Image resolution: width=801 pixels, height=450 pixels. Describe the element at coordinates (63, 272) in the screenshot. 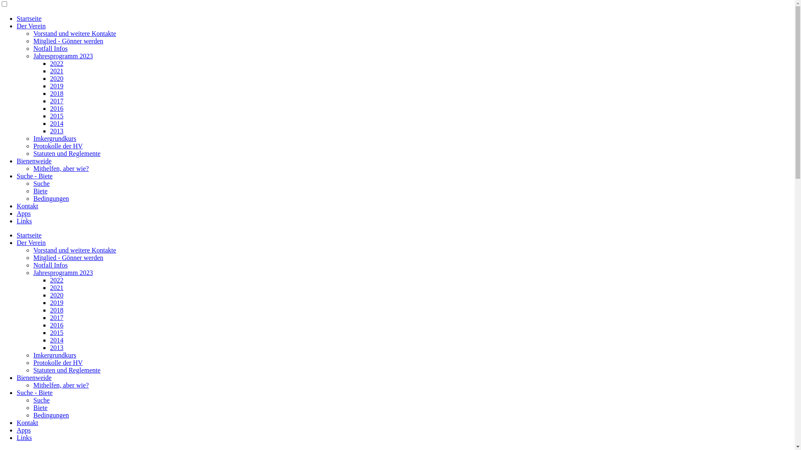

I see `Jahresprogramm 2023` at that location.